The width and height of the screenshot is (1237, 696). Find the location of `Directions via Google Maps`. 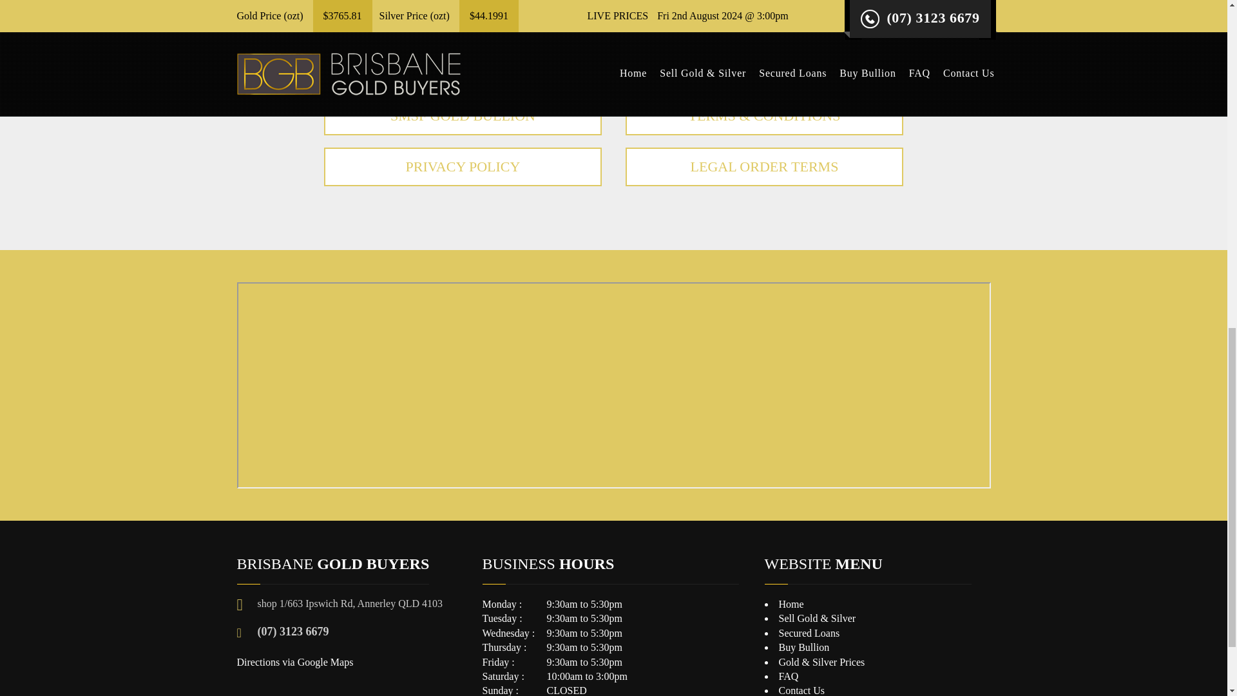

Directions via Google Maps is located at coordinates (295, 662).